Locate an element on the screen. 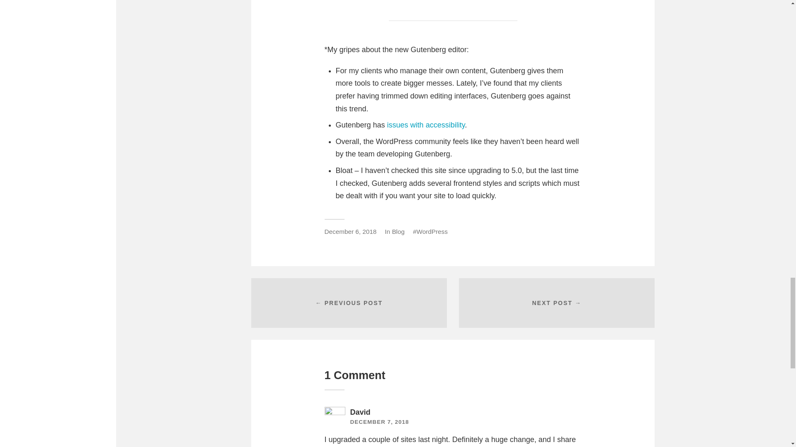 This screenshot has width=796, height=447. issues with accessibility is located at coordinates (426, 125).